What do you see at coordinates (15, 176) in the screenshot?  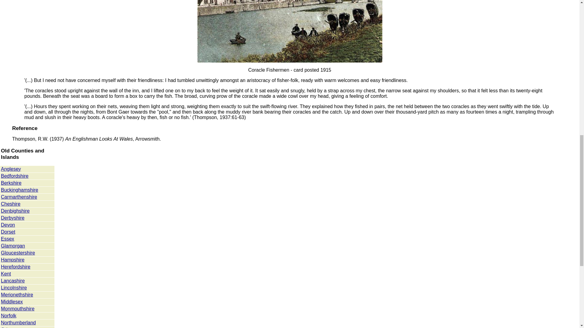 I see `Bedfordshire` at bounding box center [15, 176].